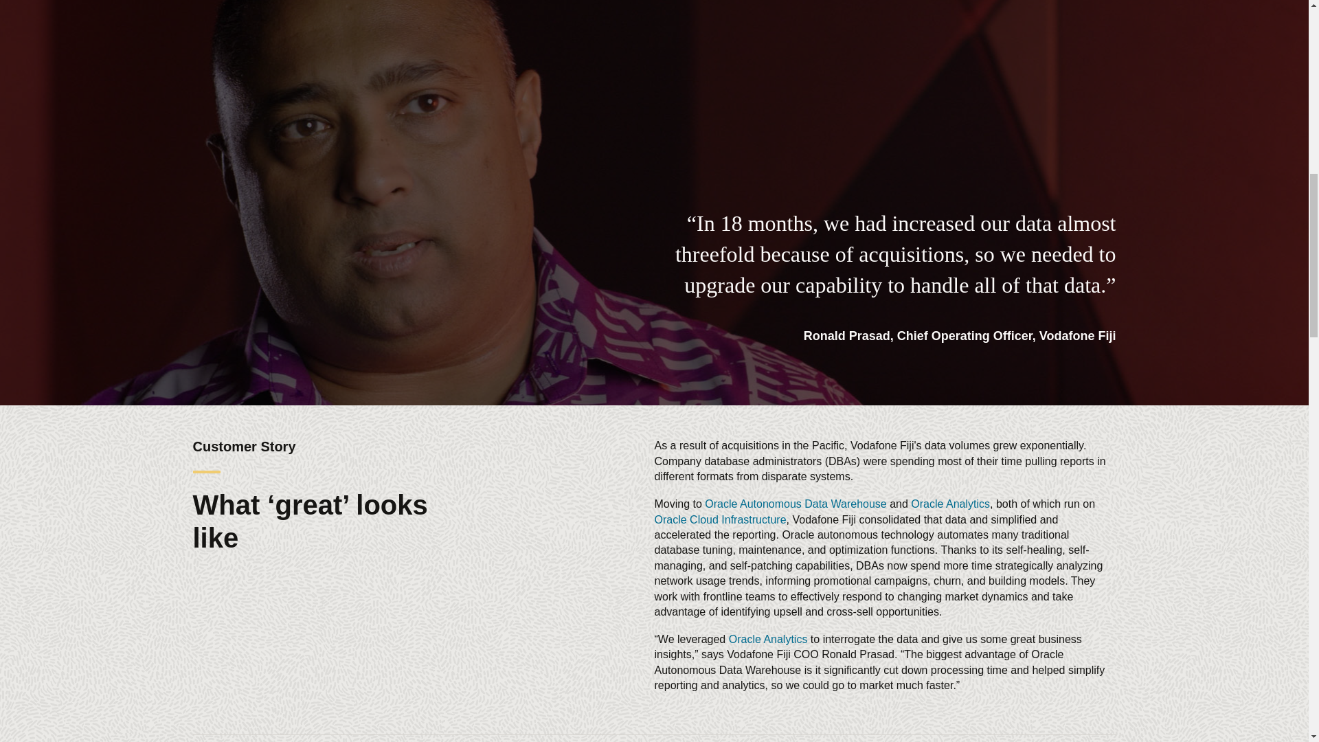 This screenshot has width=1319, height=742. What do you see at coordinates (768, 639) in the screenshot?
I see `Oracle Analytics` at bounding box center [768, 639].